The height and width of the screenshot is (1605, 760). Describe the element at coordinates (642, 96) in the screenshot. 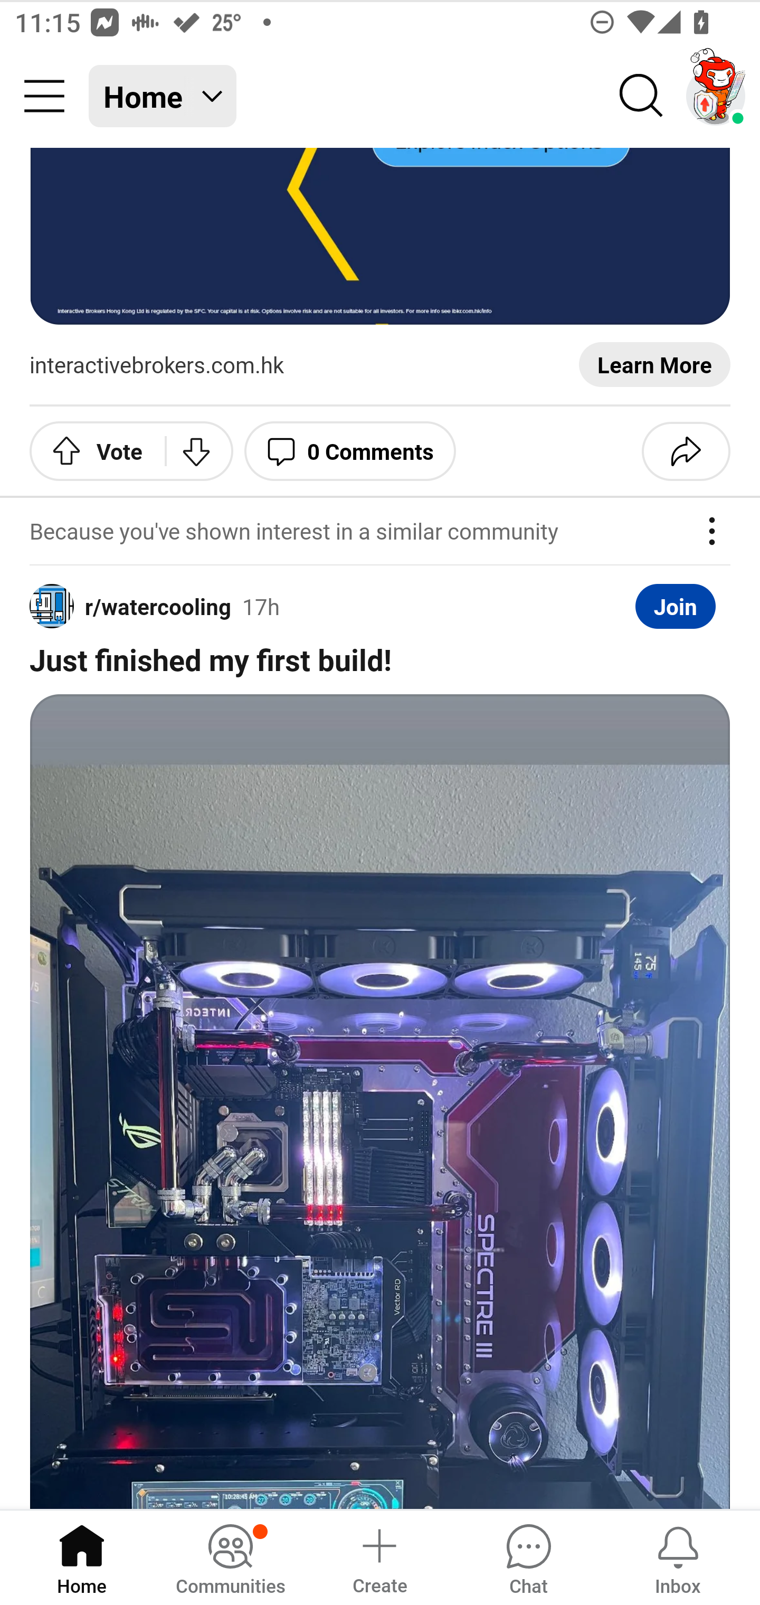

I see `Search` at that location.